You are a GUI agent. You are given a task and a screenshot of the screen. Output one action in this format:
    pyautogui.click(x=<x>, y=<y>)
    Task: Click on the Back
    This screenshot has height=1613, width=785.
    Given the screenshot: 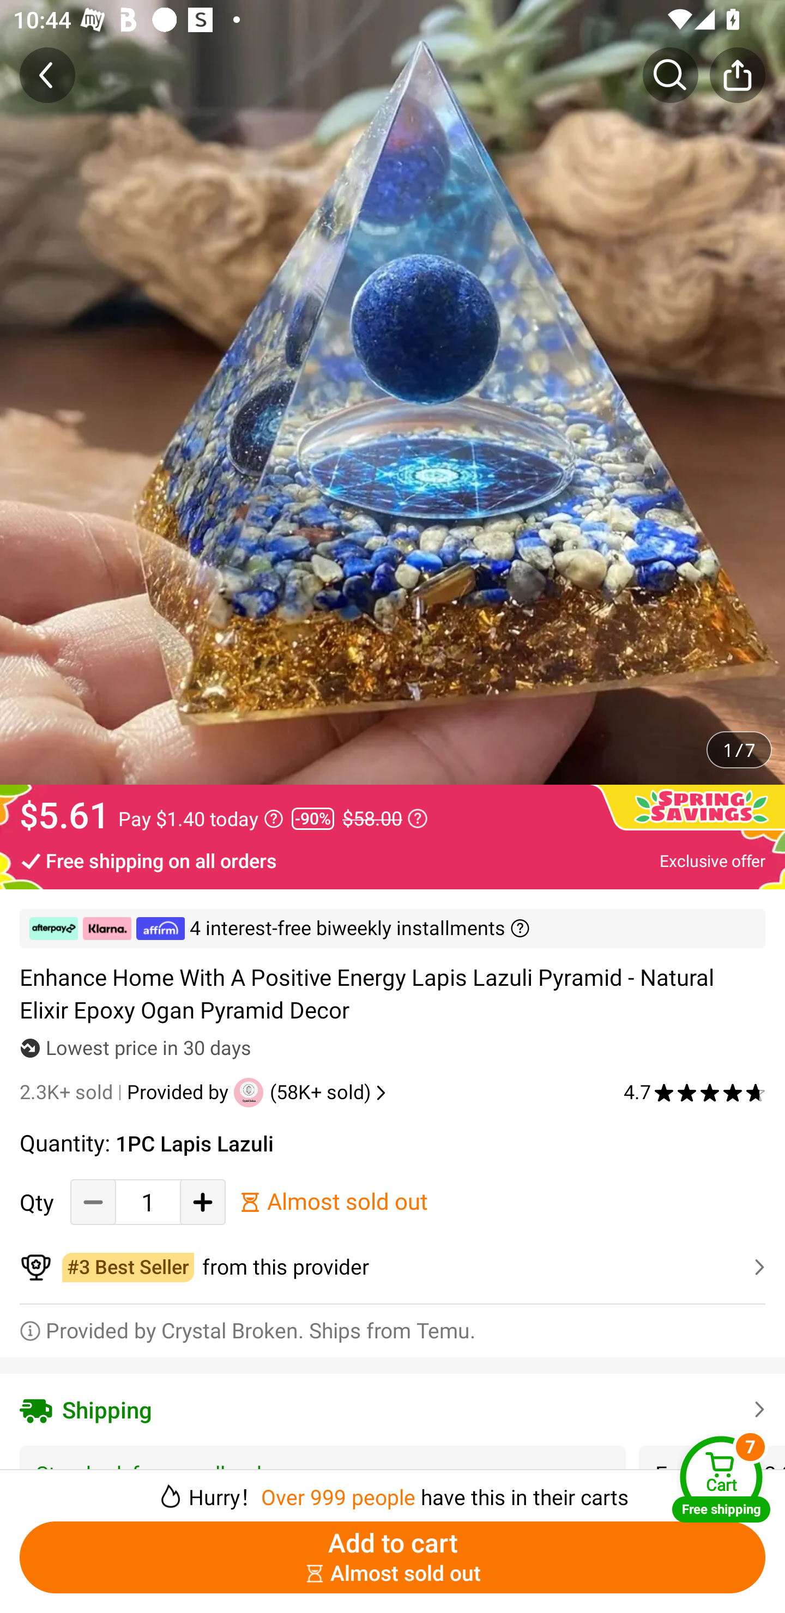 What is the action you would take?
    pyautogui.click(x=47, y=75)
    